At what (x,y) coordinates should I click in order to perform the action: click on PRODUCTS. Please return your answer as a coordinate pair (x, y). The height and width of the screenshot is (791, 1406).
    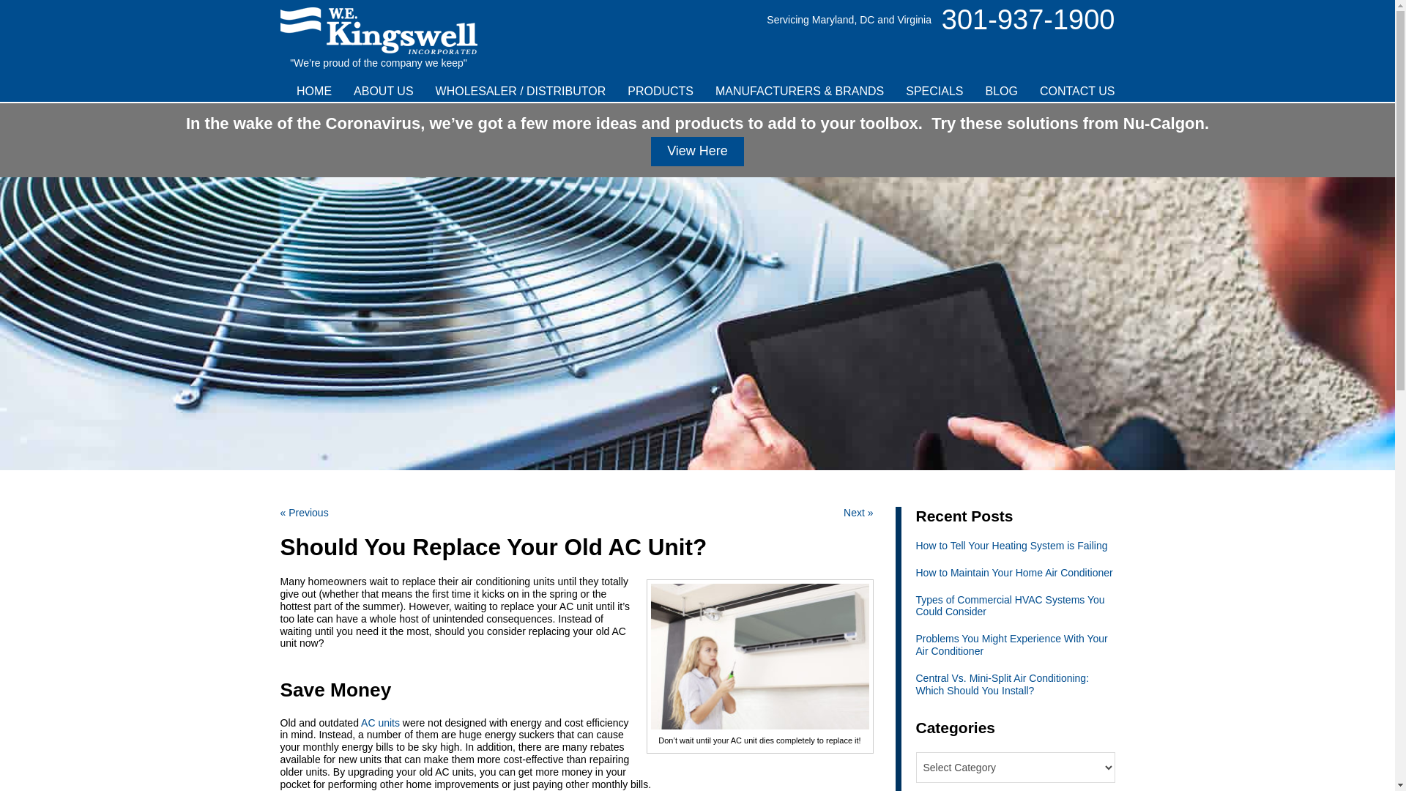
    Looking at the image, I should click on (661, 91).